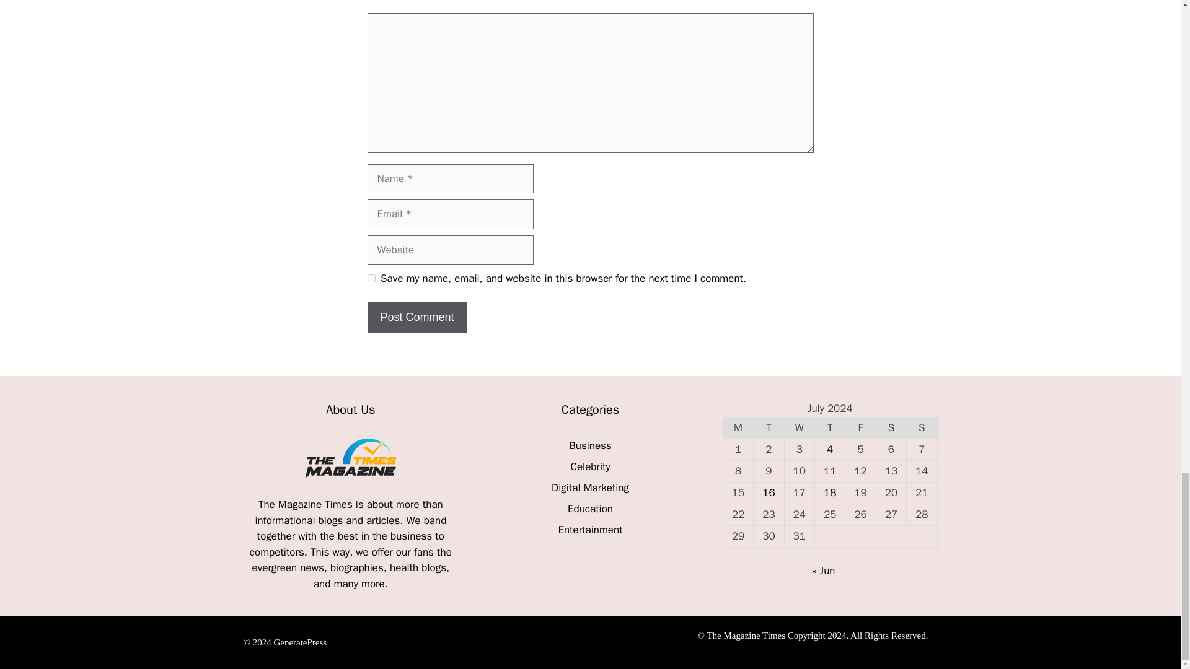 This screenshot has width=1190, height=669. I want to click on Business, so click(590, 445).